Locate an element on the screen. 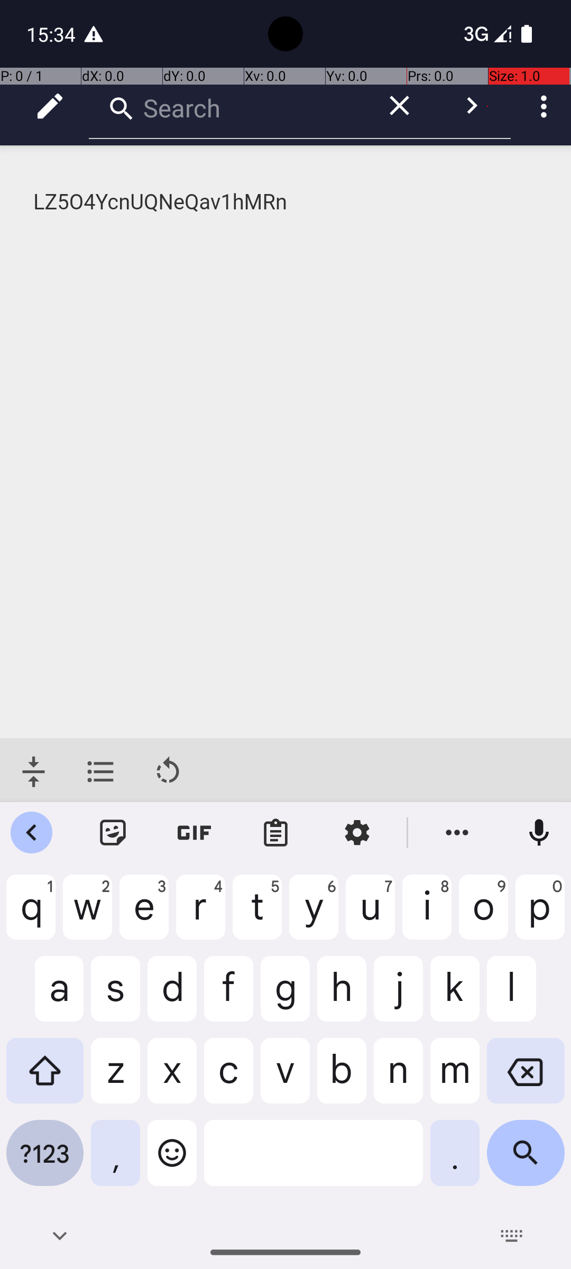 This screenshot has height=1269, width=571. Submit query is located at coordinates (472, 106).